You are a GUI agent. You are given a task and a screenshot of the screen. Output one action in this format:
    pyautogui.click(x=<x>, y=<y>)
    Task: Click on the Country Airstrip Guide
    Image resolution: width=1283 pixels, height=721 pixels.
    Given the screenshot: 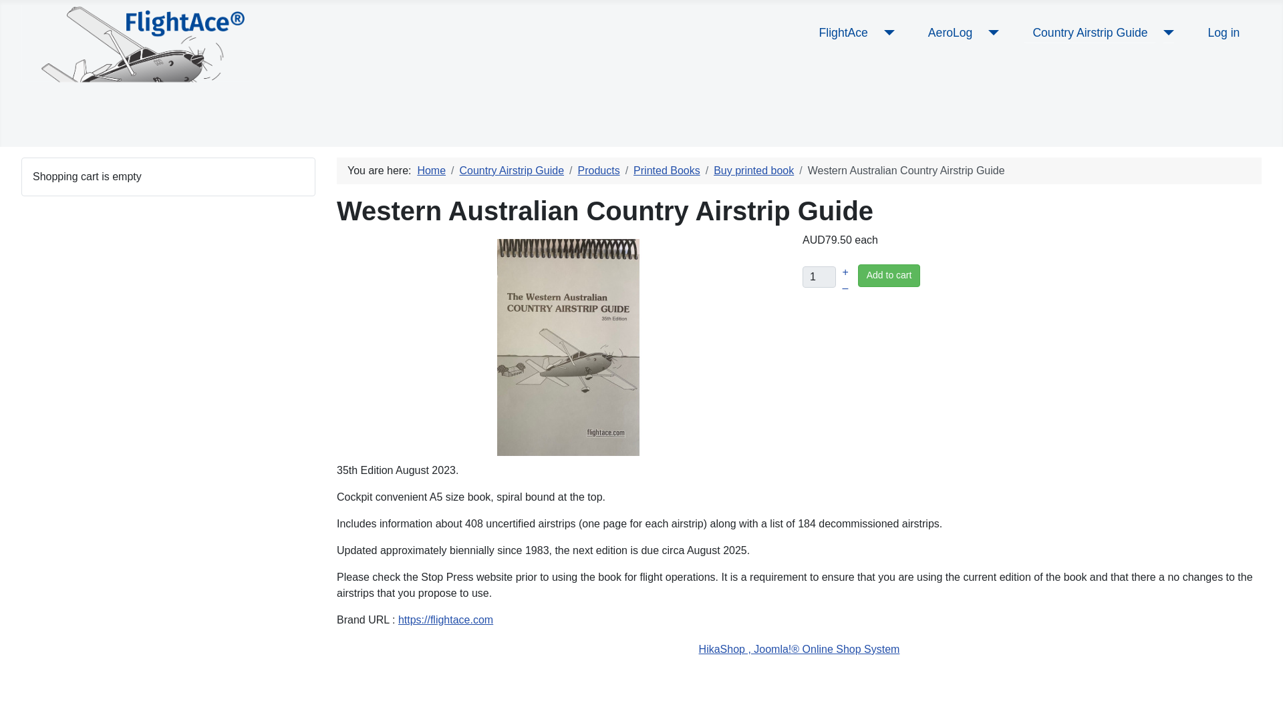 What is the action you would take?
    pyautogui.click(x=1089, y=32)
    